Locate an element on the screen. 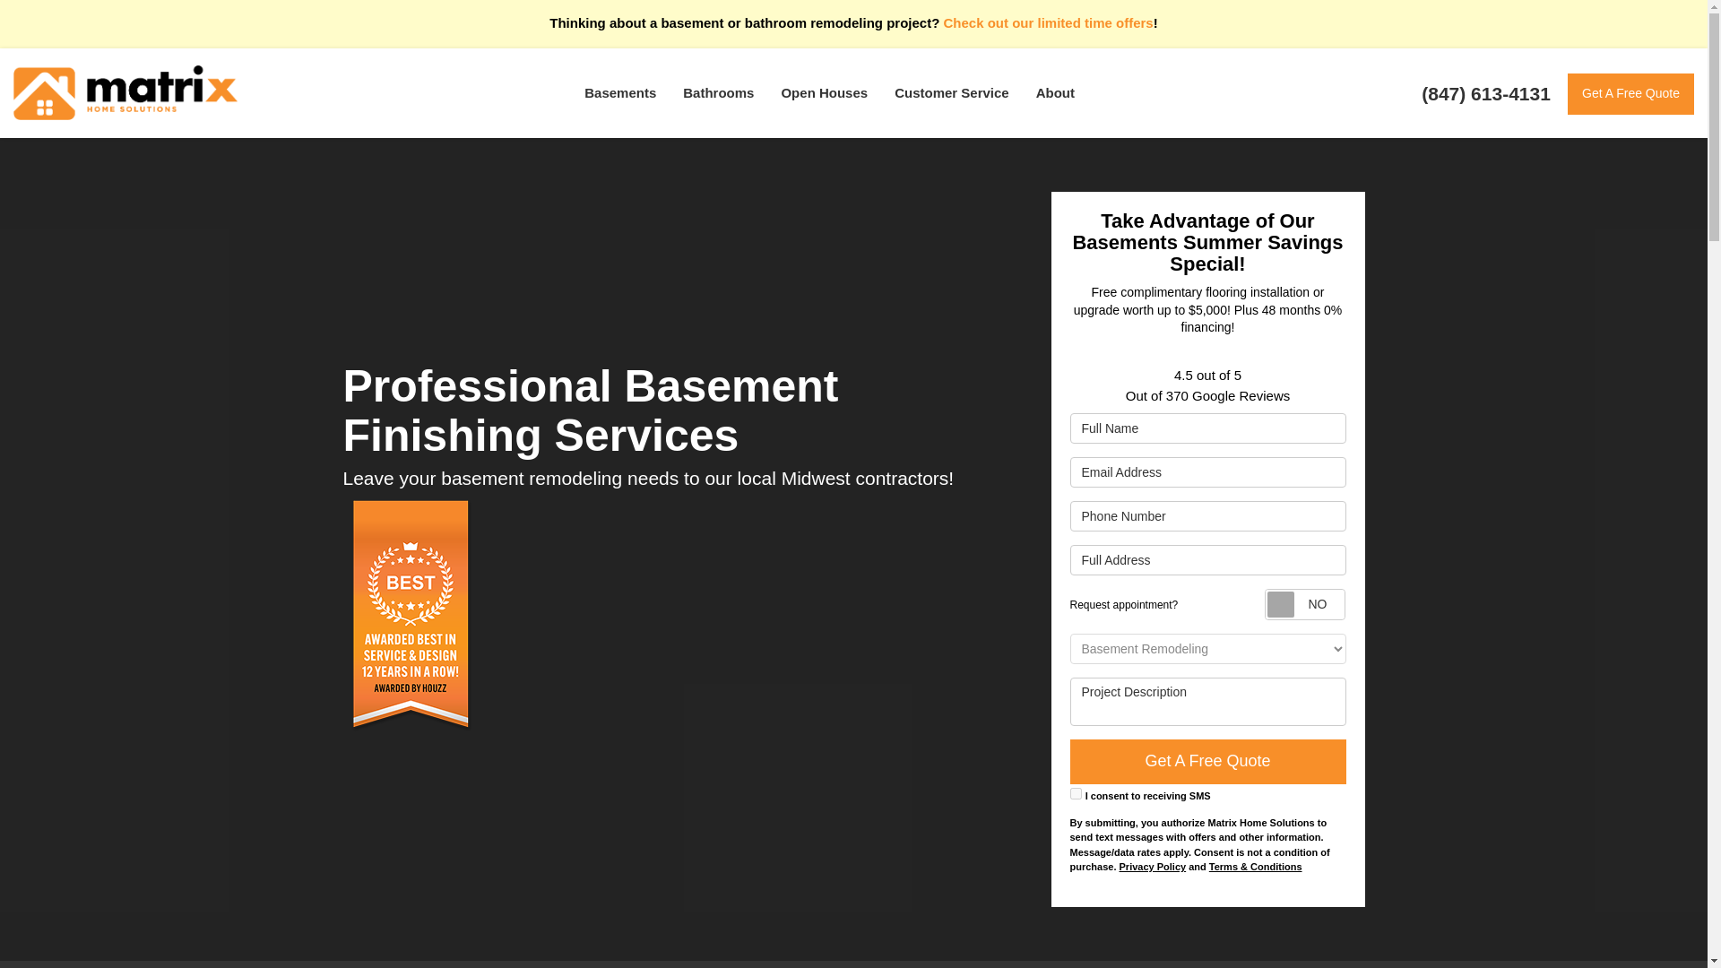  Get A Free Quote is located at coordinates (1630, 94).